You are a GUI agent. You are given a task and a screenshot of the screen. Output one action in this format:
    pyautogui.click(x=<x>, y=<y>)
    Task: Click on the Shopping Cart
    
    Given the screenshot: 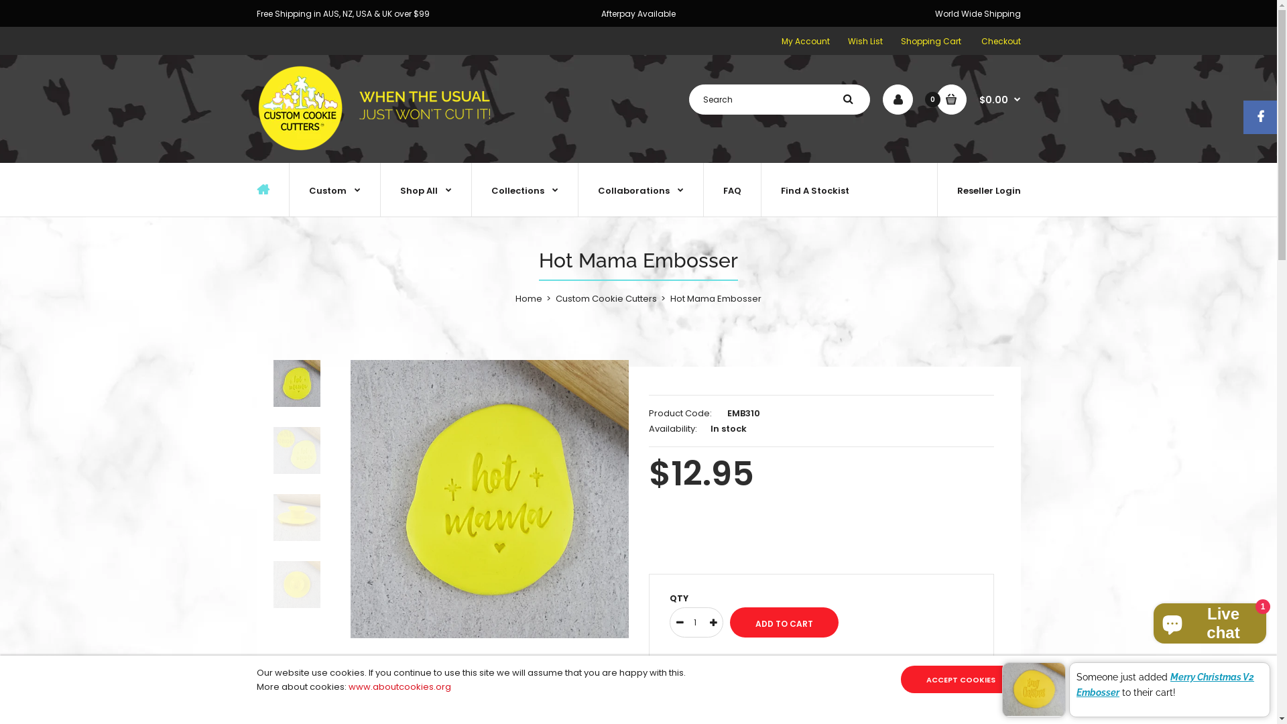 What is the action you would take?
    pyautogui.click(x=931, y=42)
    